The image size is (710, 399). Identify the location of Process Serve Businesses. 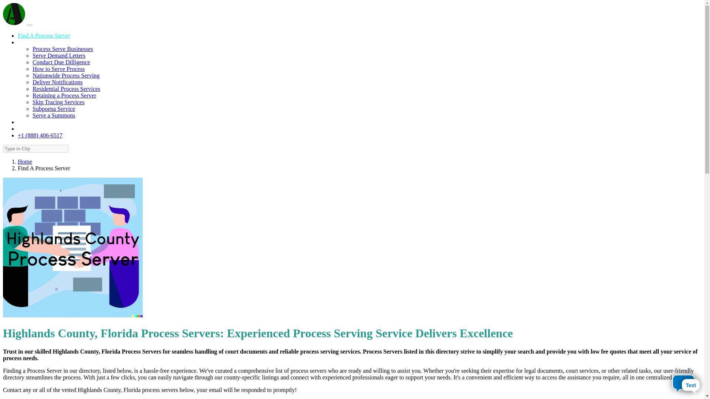
(63, 49).